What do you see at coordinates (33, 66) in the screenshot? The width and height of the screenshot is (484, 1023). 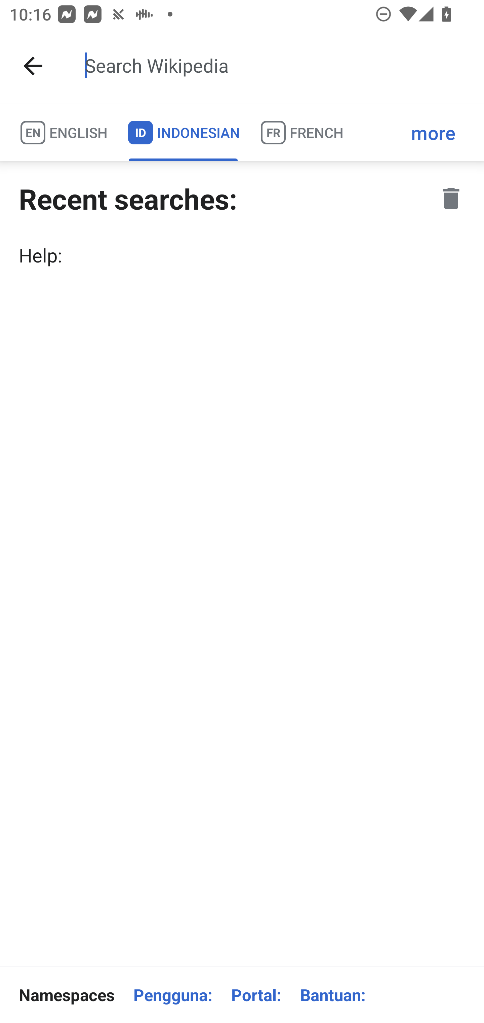 I see `Navigate up` at bounding box center [33, 66].